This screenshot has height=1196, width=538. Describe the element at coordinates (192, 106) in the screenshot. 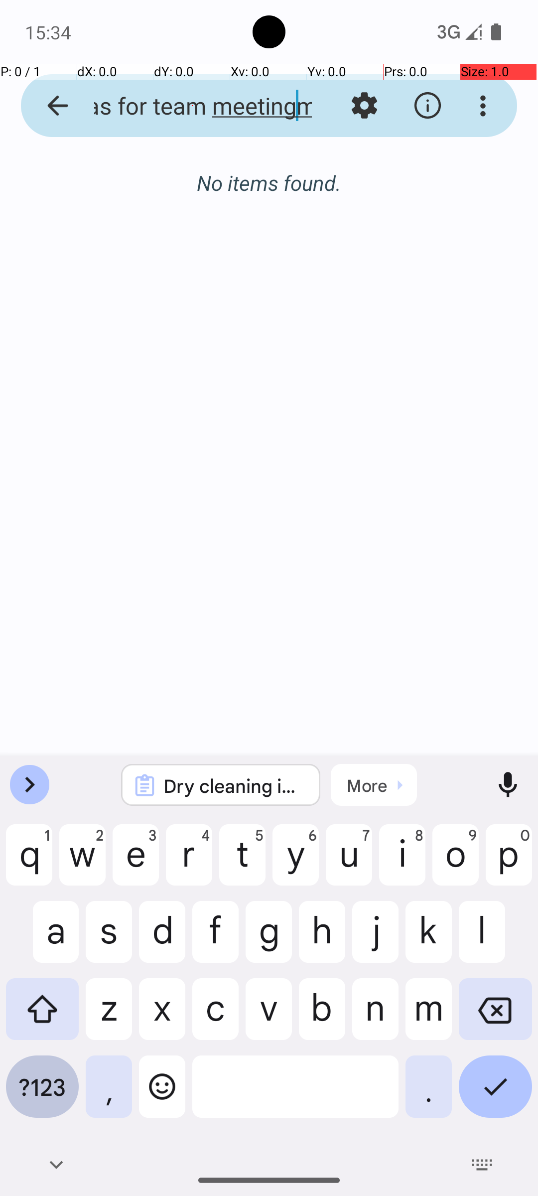

I see `Meeting notes froProject ideas for team meetingm last week` at that location.